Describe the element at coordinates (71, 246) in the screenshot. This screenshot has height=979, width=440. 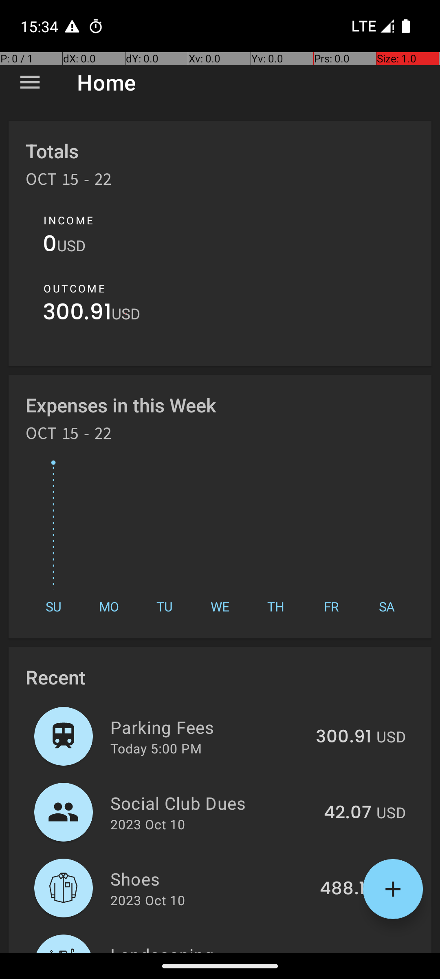
I see `USD` at that location.